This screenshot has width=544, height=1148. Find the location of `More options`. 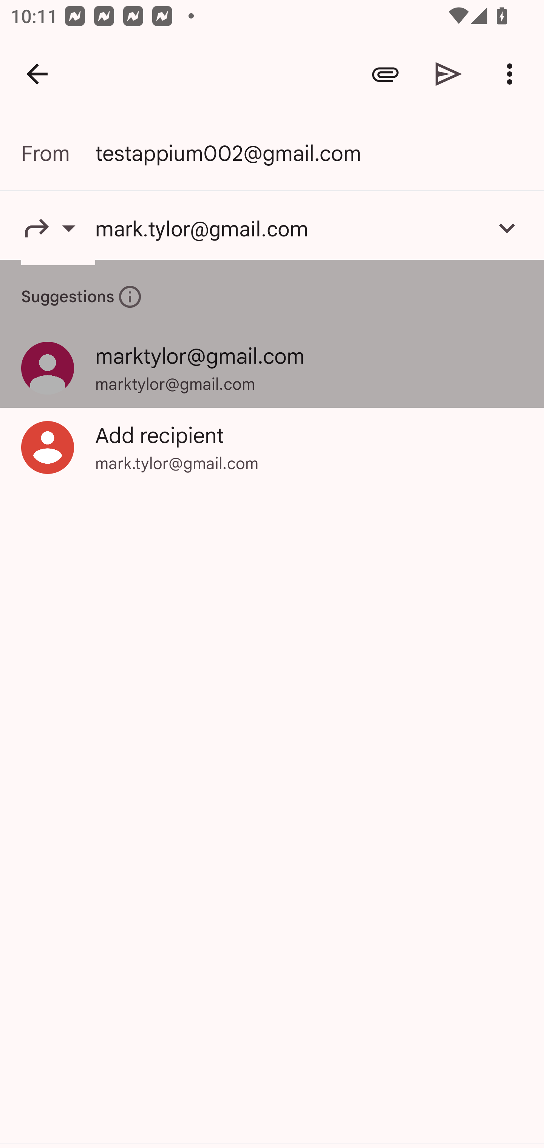

More options is located at coordinates (512, 74).